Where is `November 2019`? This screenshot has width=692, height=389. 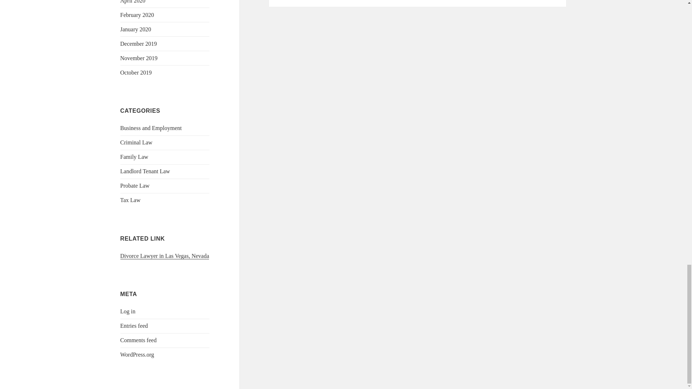 November 2019 is located at coordinates (139, 58).